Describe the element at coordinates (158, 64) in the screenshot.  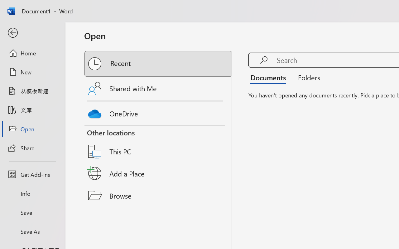
I see `Recent` at that location.